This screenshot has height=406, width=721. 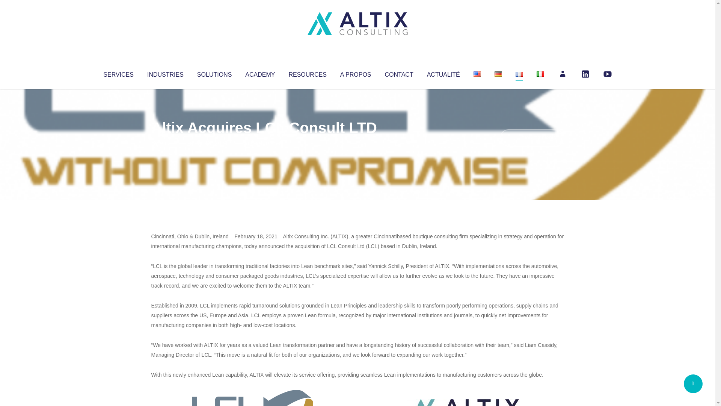 I want to click on Altix, so click(x=165, y=143).